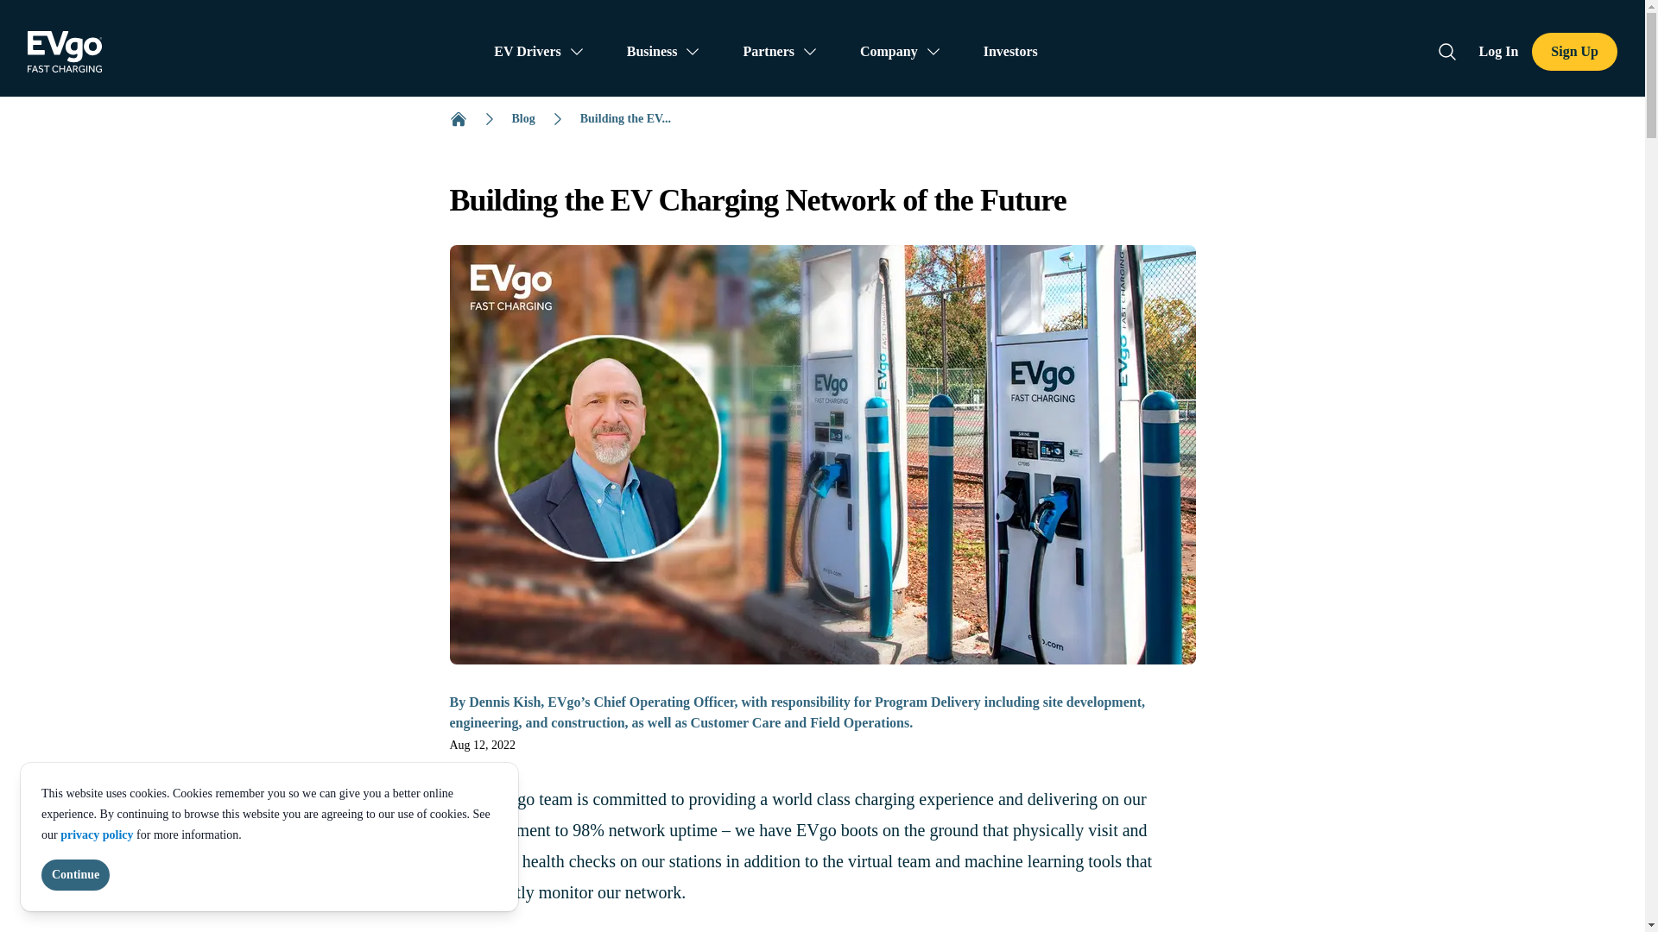  What do you see at coordinates (901, 52) in the screenshot?
I see `Company` at bounding box center [901, 52].